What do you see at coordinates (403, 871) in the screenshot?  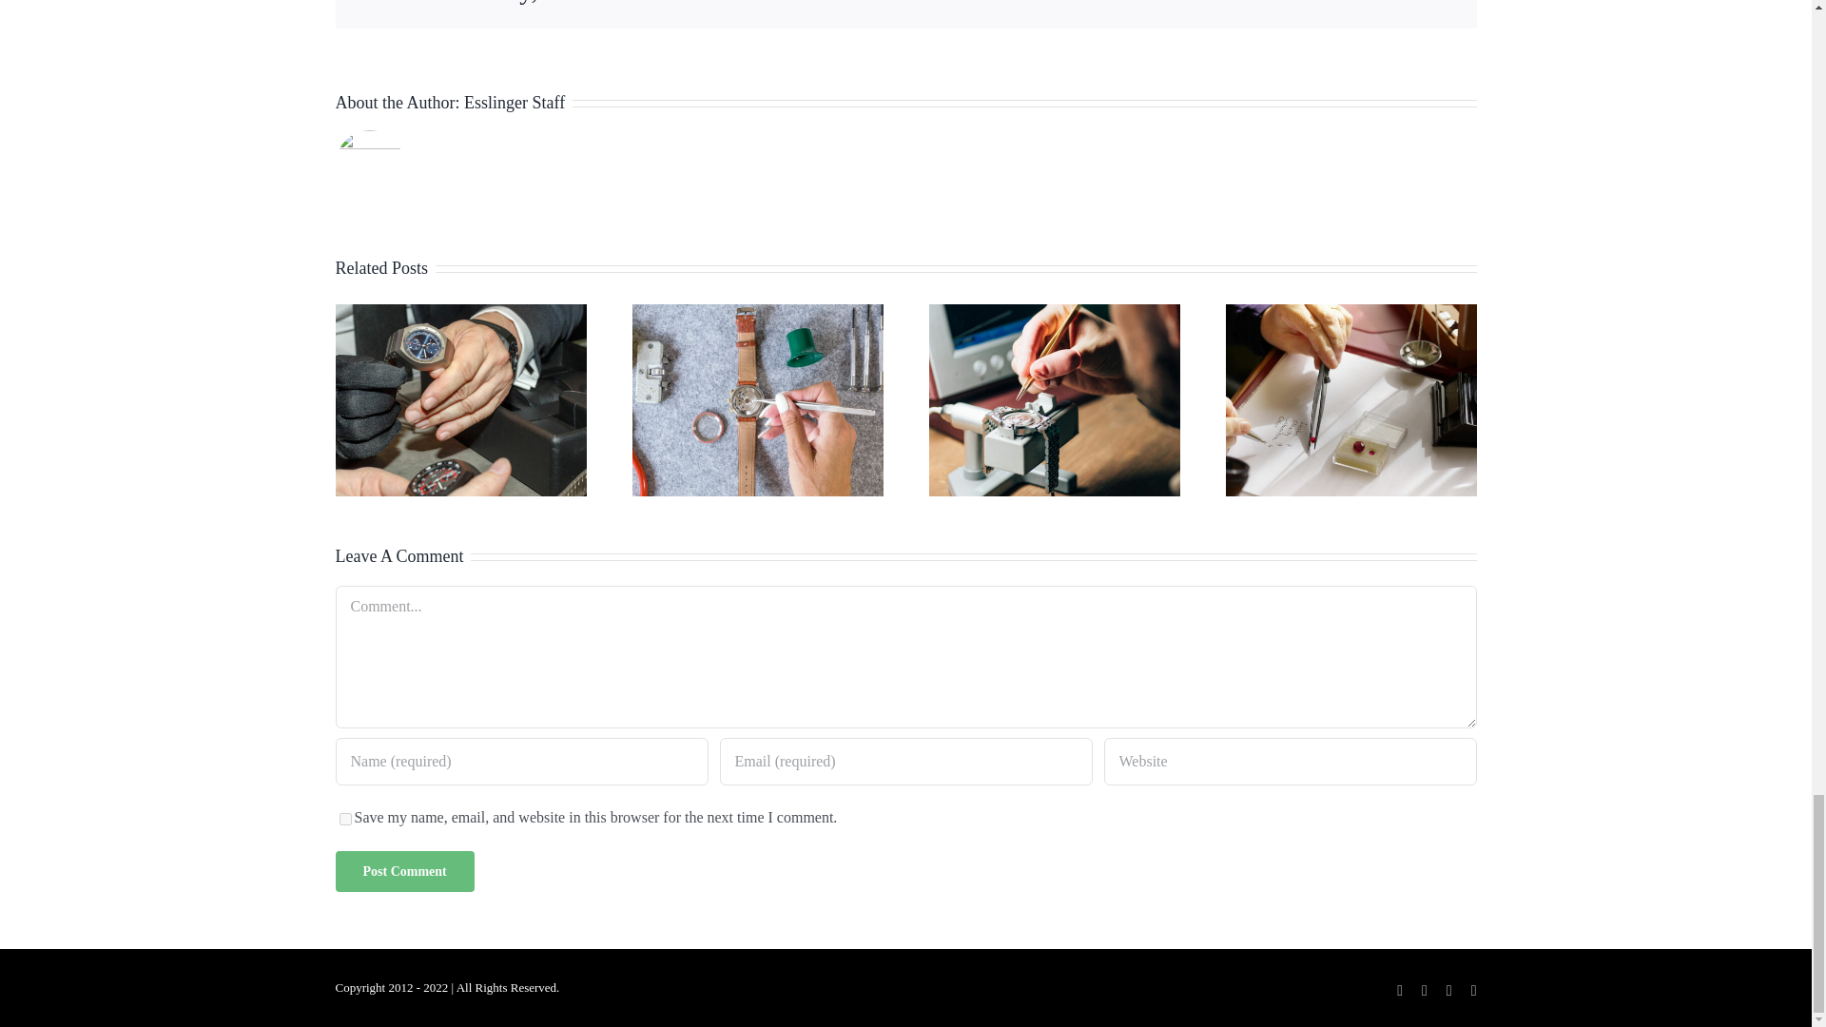 I see `Post Comment` at bounding box center [403, 871].